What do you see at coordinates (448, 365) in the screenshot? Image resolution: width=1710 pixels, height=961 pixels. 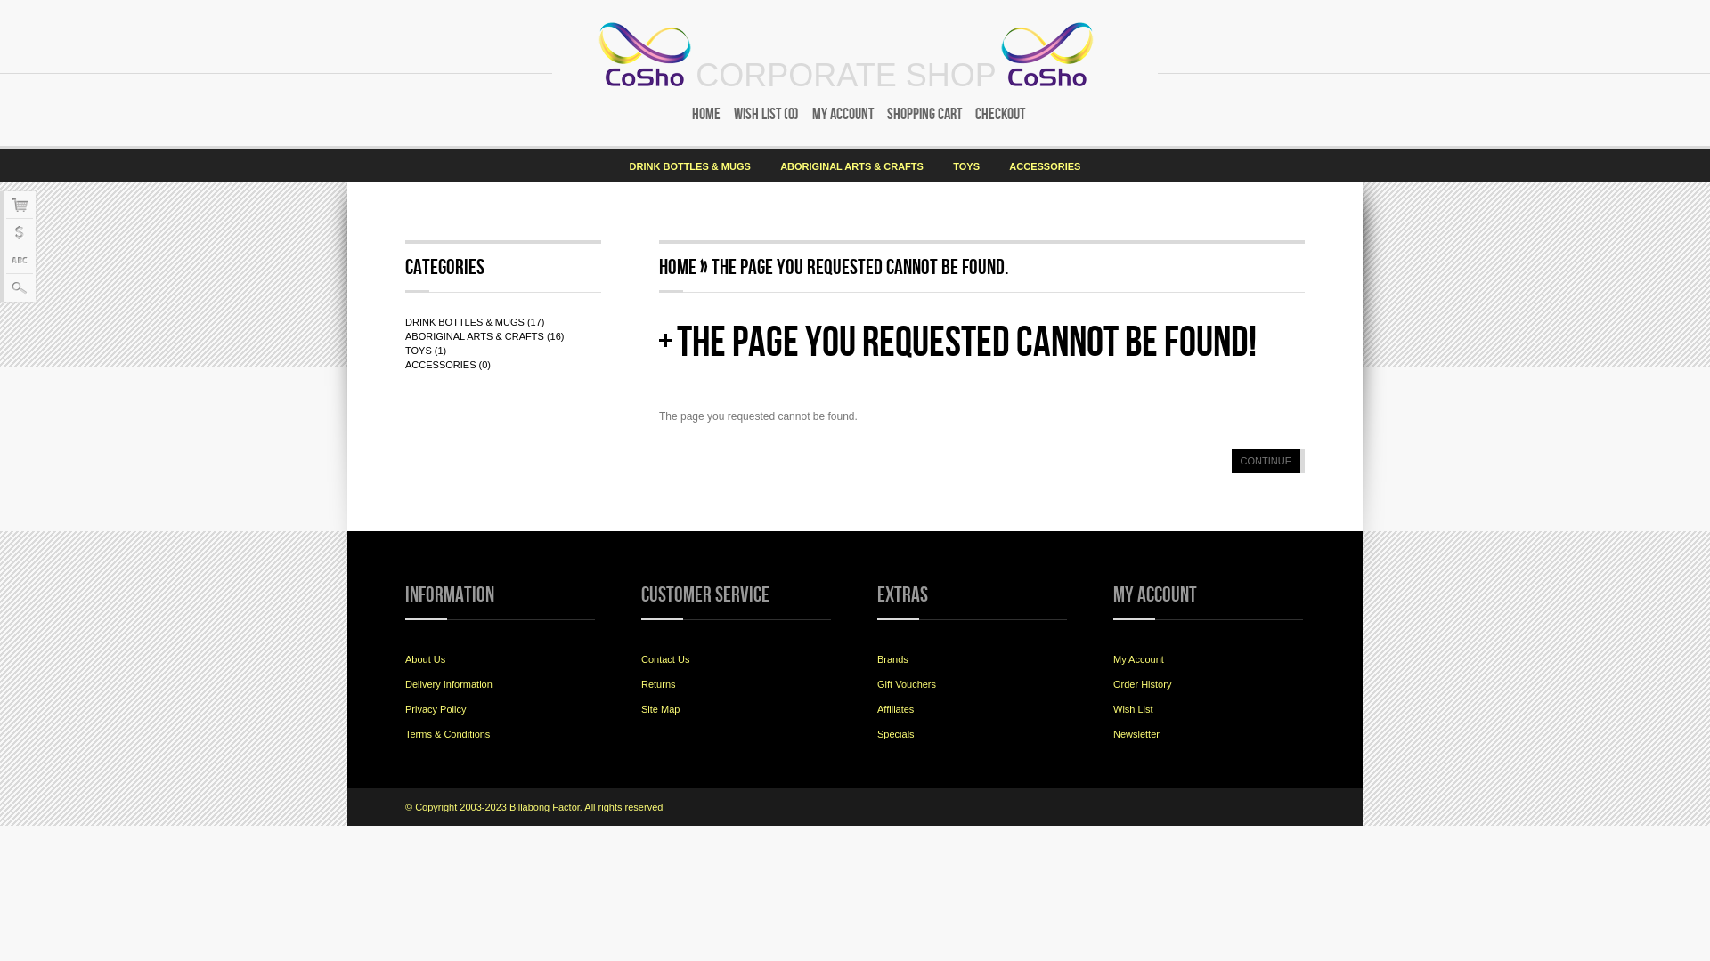 I see `ACCESSORIES (0)` at bounding box center [448, 365].